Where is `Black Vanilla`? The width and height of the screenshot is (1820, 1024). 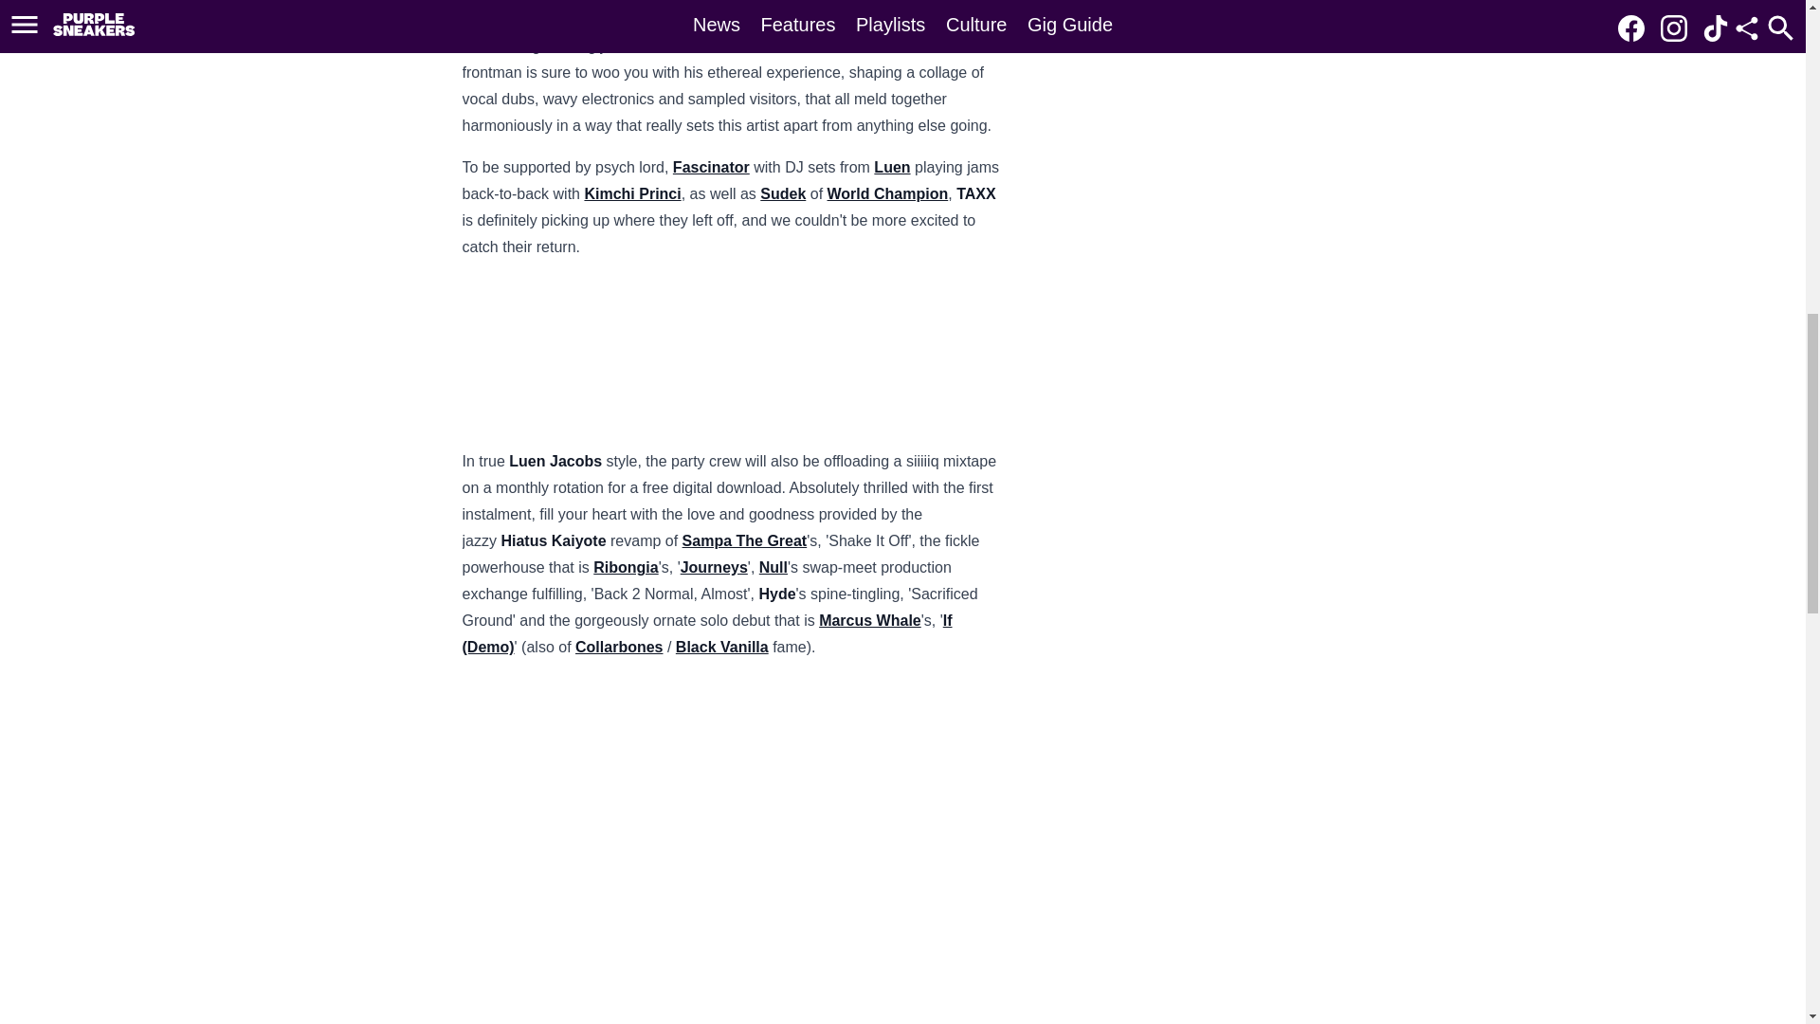
Black Vanilla is located at coordinates (721, 647).